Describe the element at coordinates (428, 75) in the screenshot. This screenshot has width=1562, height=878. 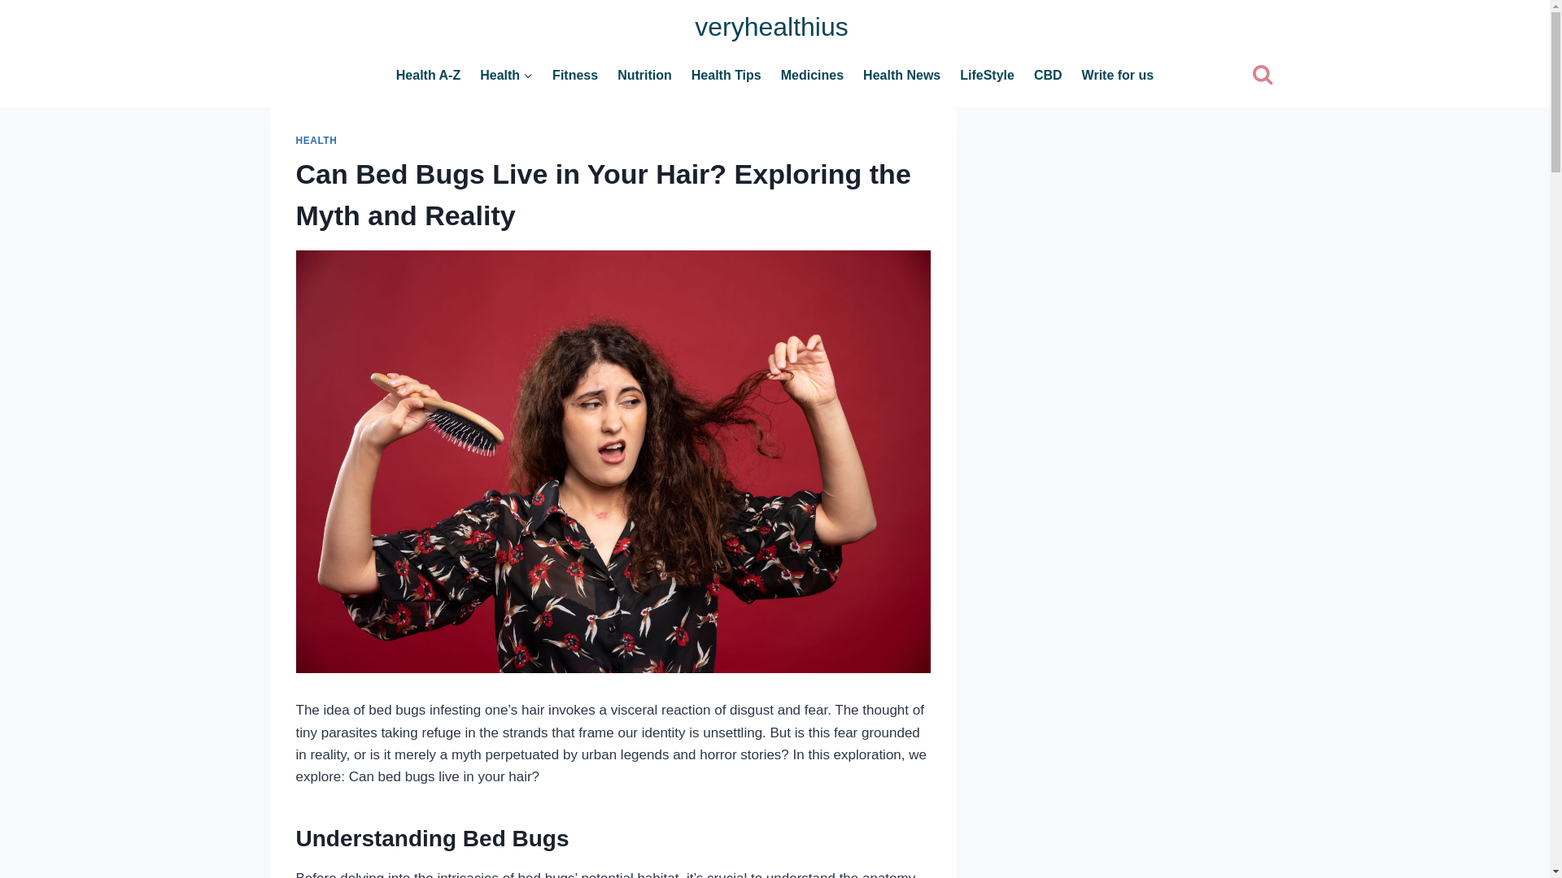
I see `Health A-Z` at that location.